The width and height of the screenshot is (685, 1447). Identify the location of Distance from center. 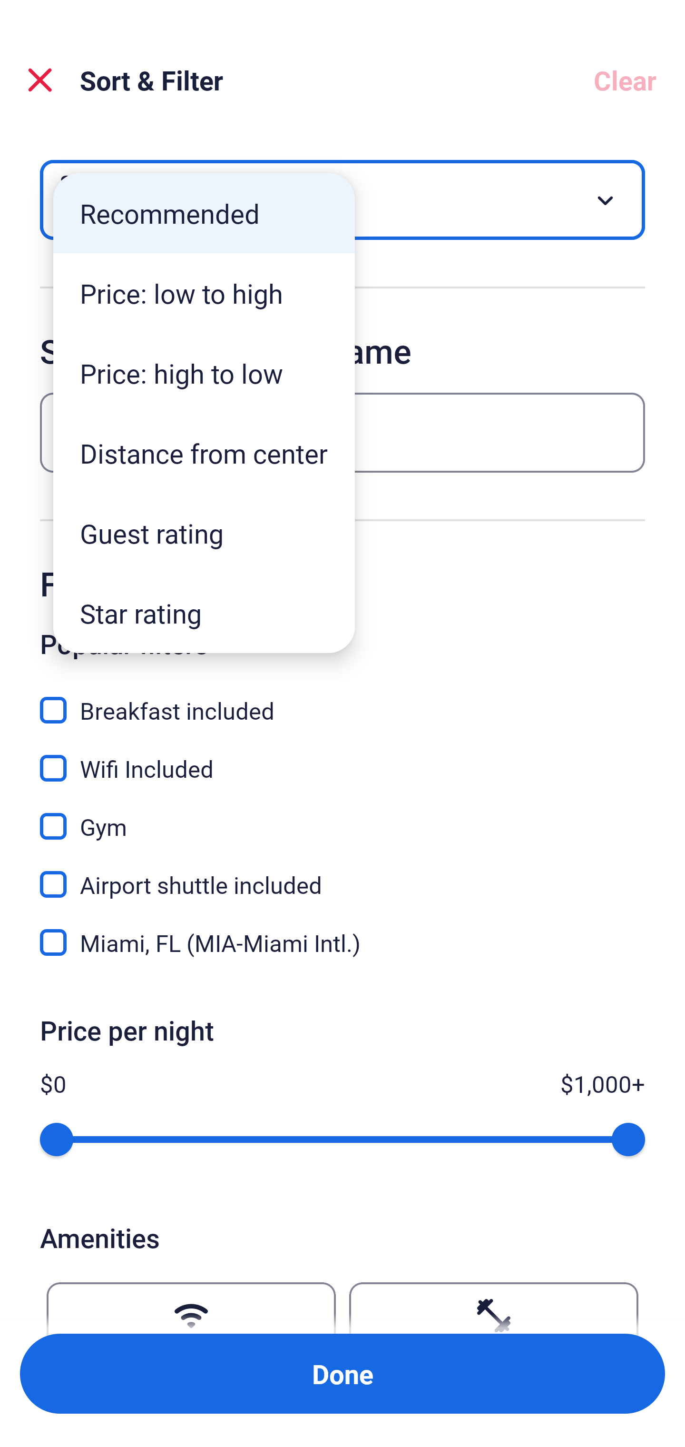
(204, 453).